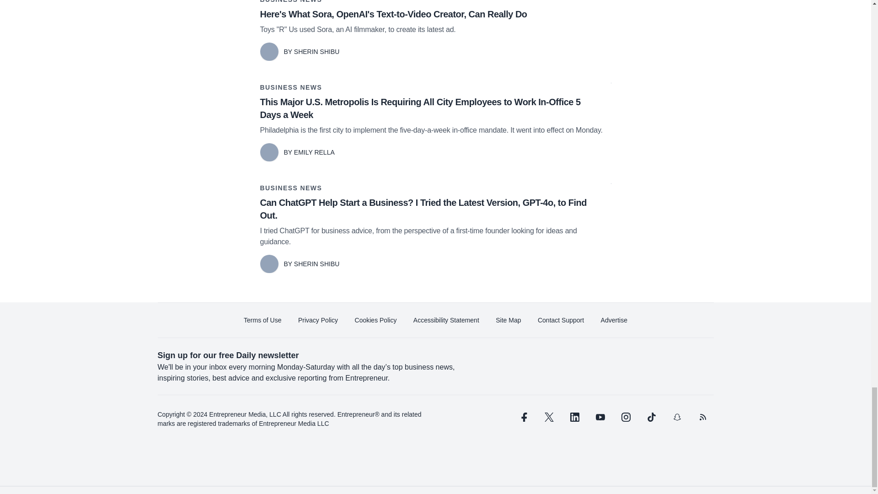 The width and height of the screenshot is (878, 494). I want to click on linkedin, so click(574, 417).